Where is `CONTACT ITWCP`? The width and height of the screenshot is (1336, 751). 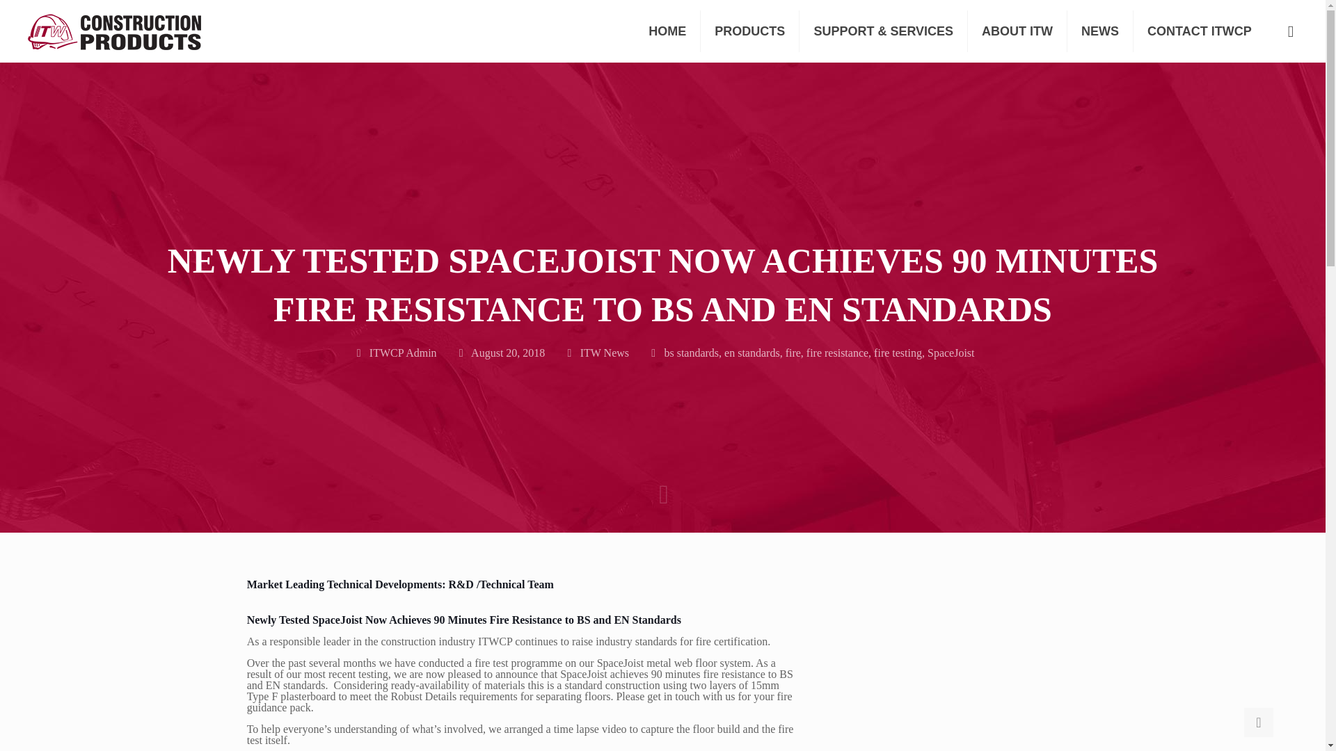 CONTACT ITWCP is located at coordinates (1199, 31).